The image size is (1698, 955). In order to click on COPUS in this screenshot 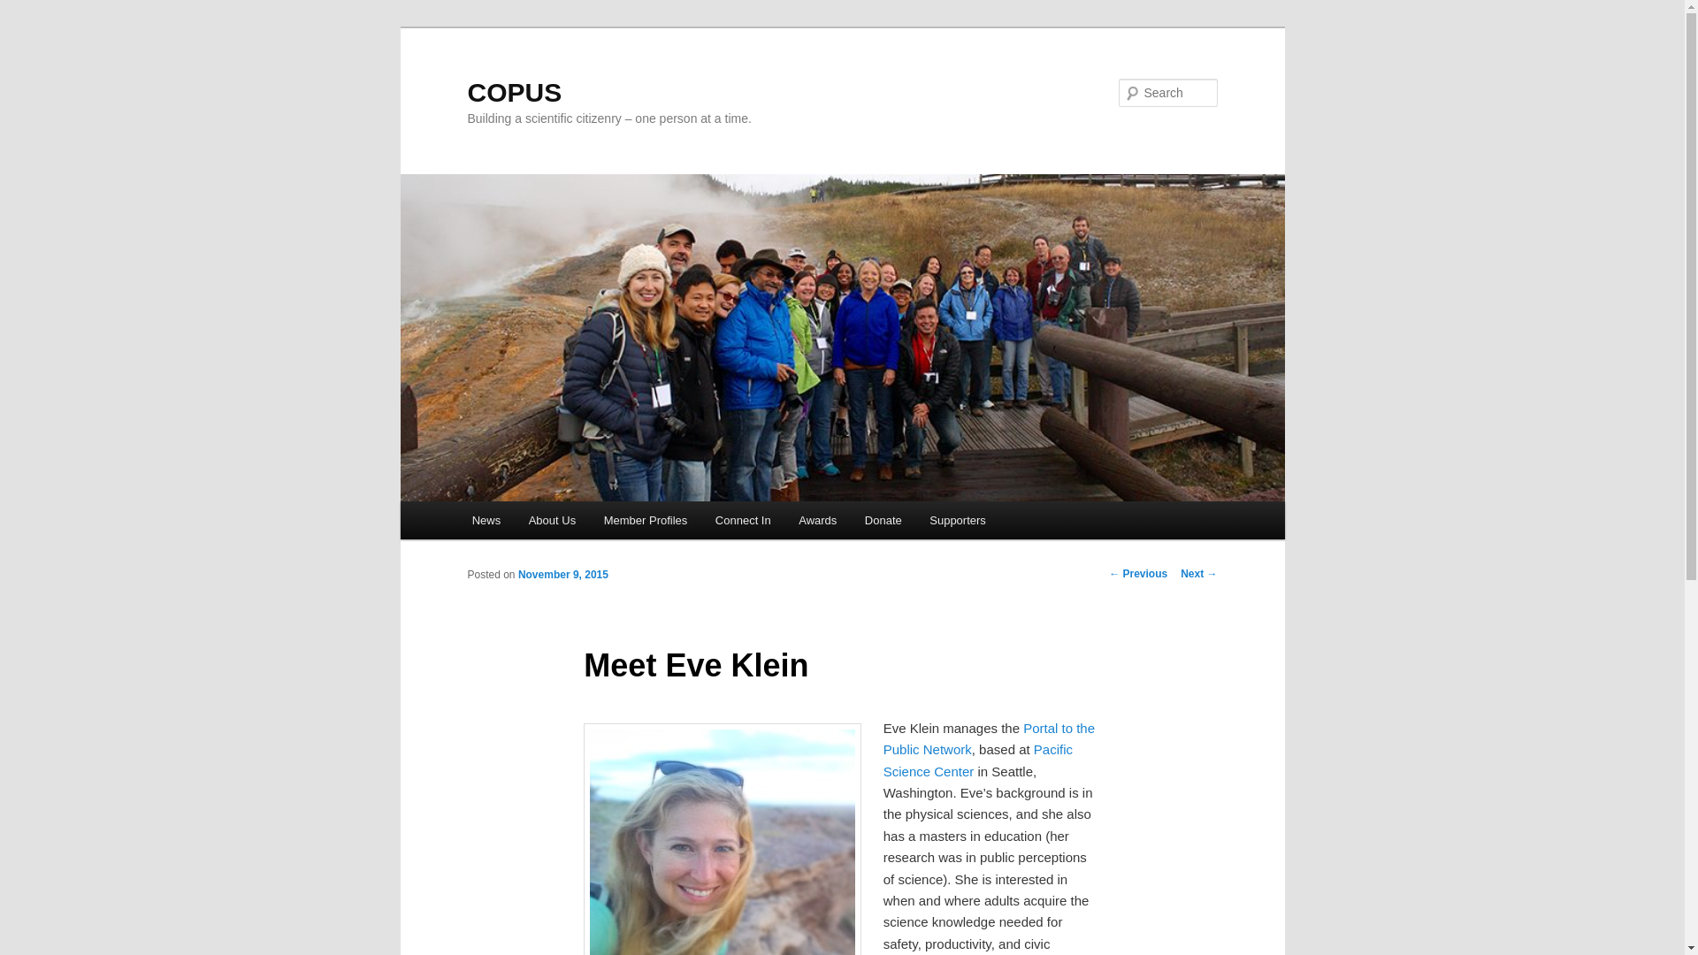, I will do `click(515, 92)`.